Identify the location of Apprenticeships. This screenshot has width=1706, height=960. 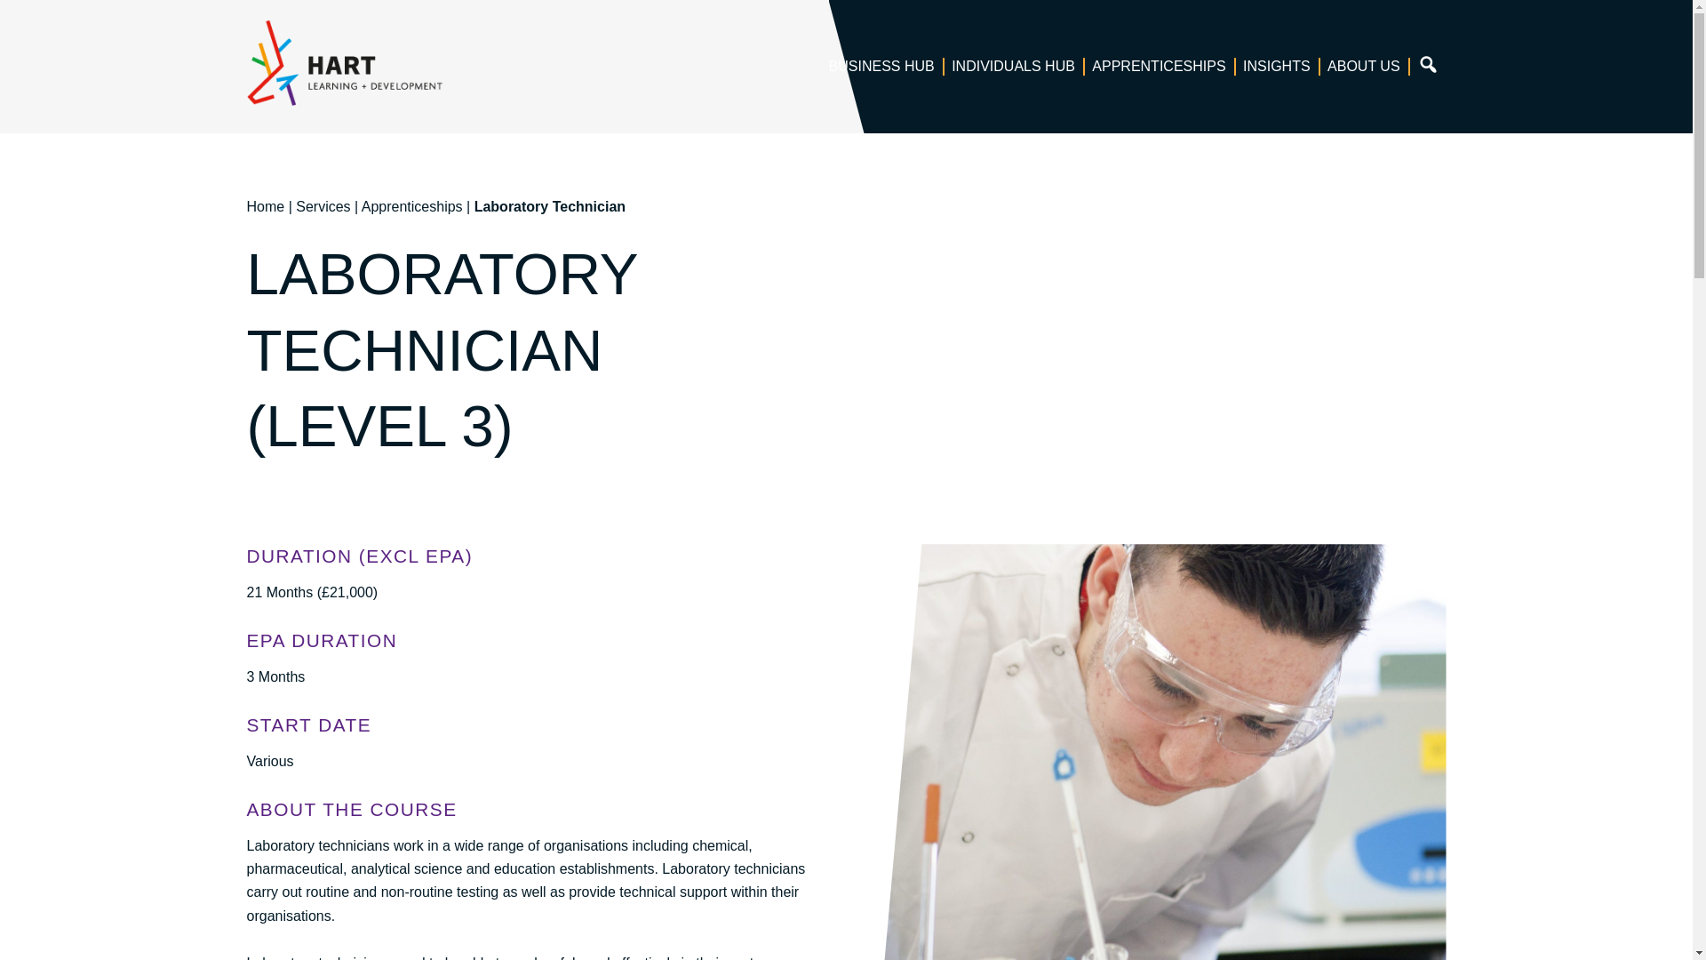
(412, 206).